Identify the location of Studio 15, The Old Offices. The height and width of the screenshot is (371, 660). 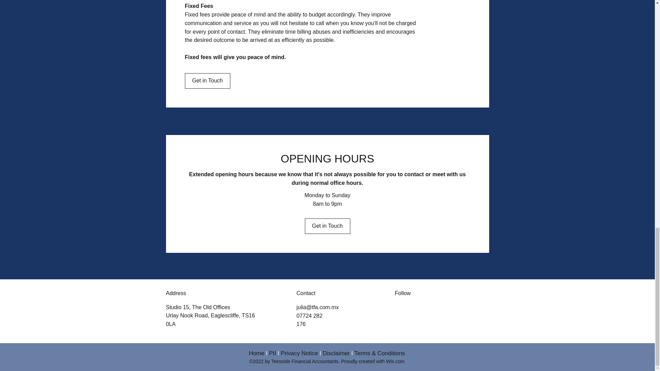
(197, 307).